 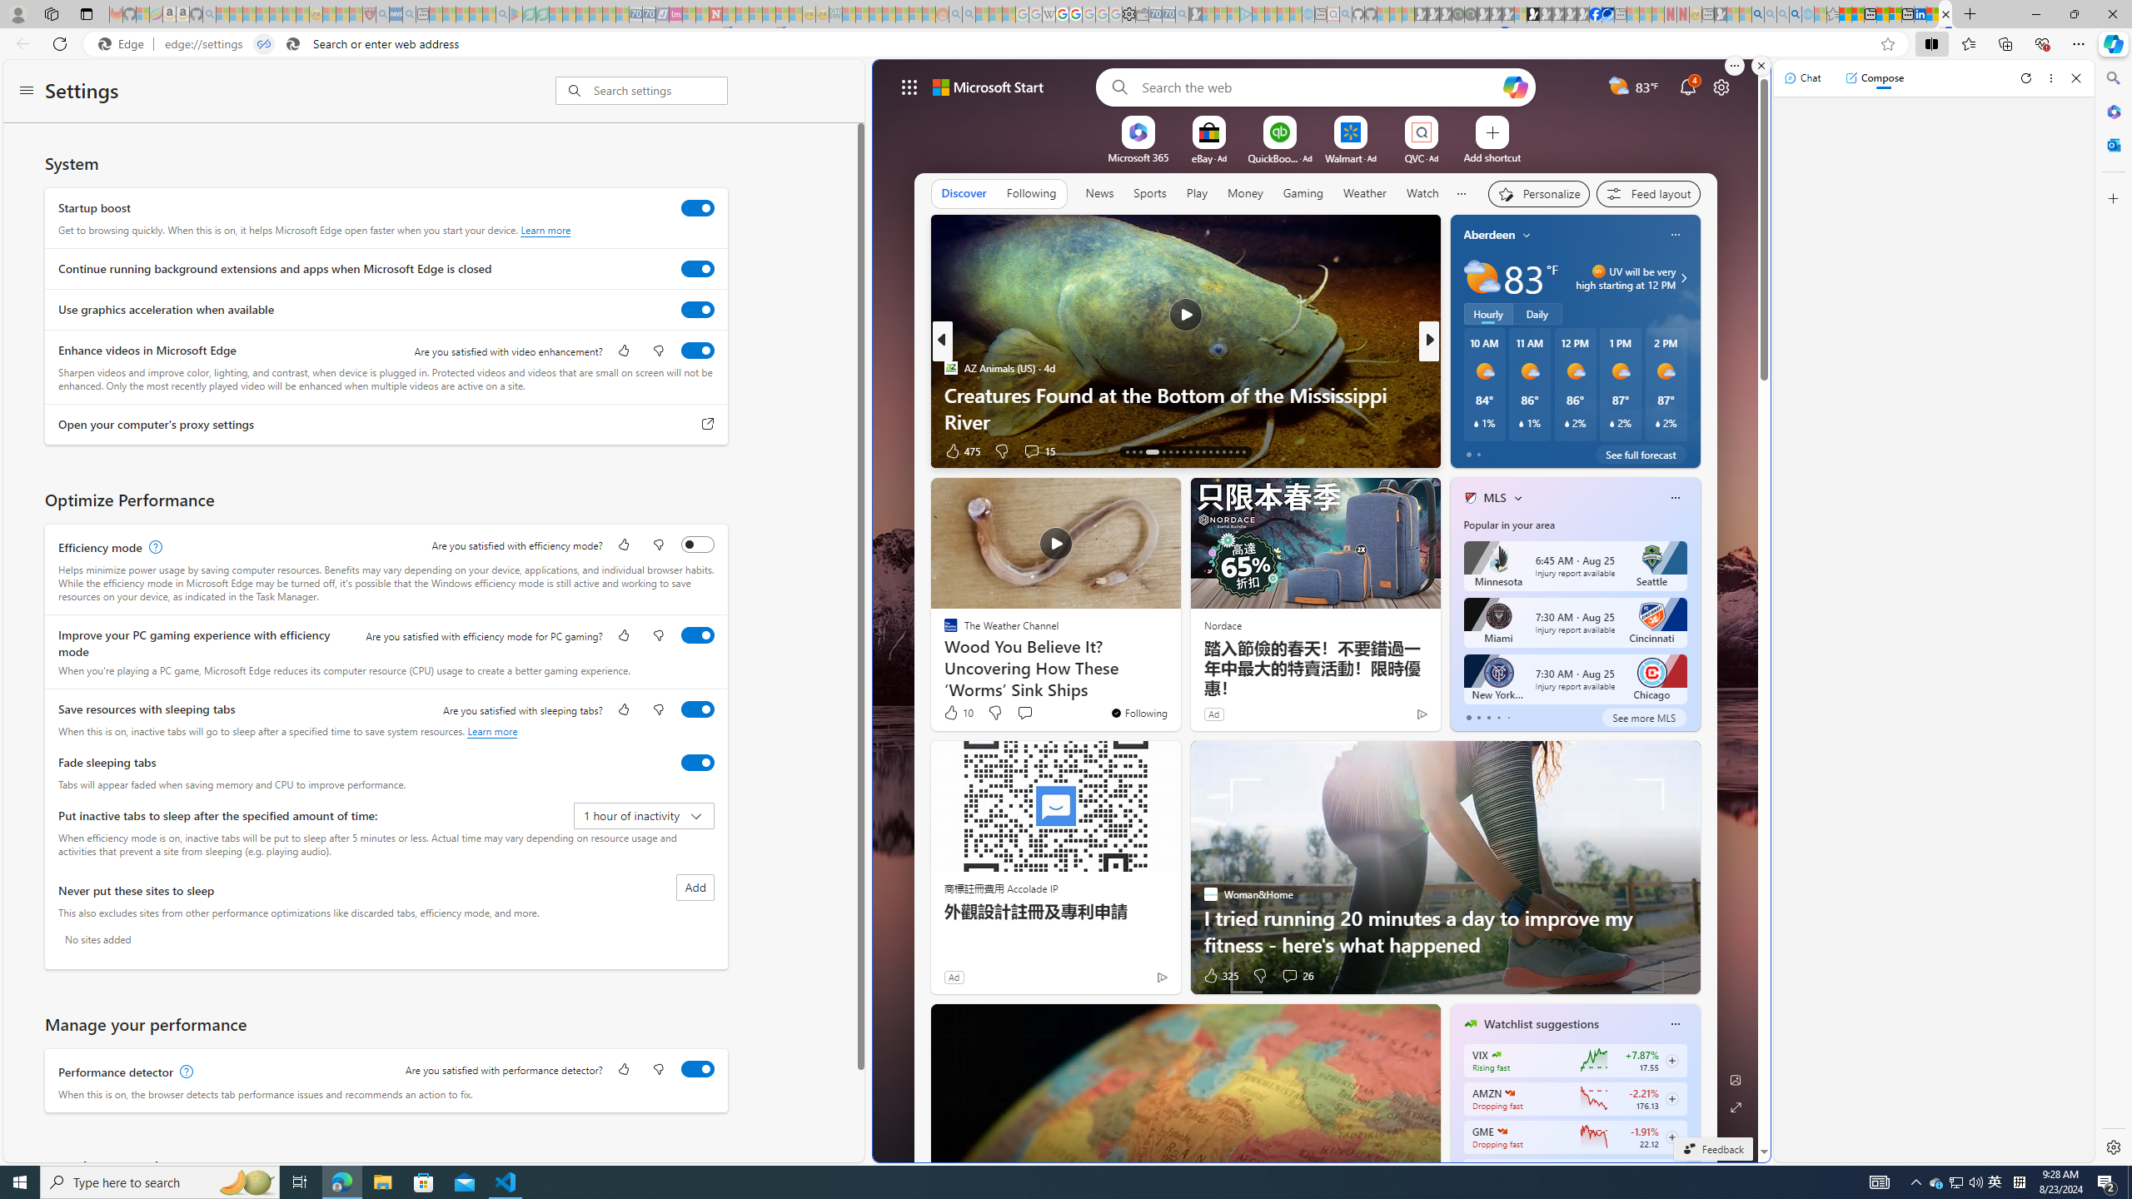 I want to click on Save resources with sleeping tabs, so click(x=698, y=709).